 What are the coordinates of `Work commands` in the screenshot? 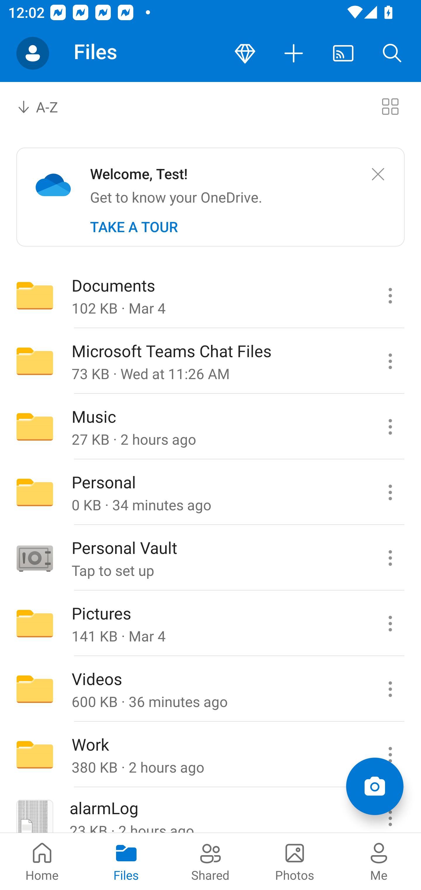 It's located at (390, 755).